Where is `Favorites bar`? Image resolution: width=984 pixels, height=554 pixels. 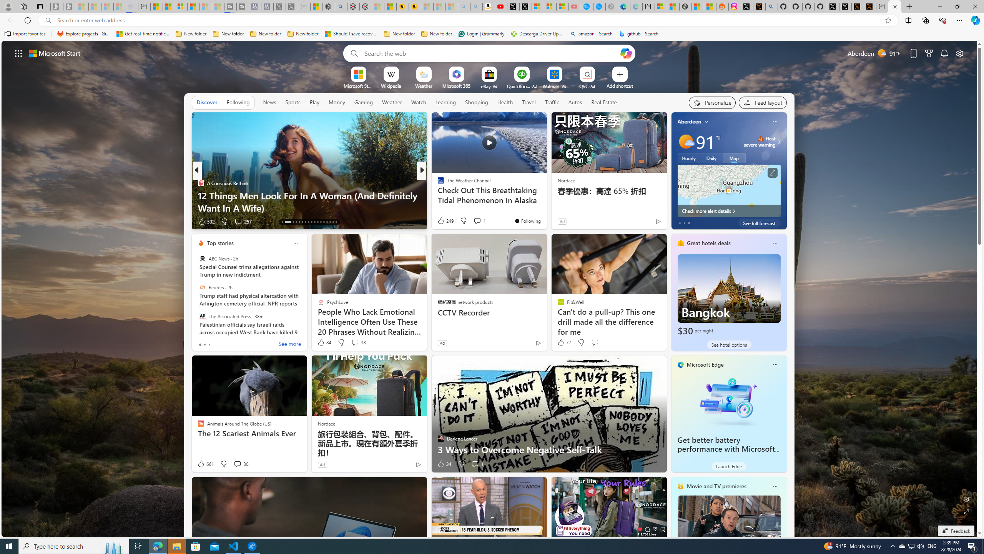 Favorites bar is located at coordinates (492, 34).